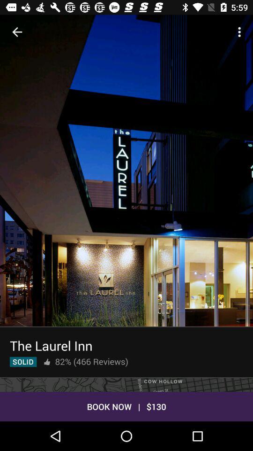  Describe the element at coordinates (126, 406) in the screenshot. I see `press book now   |   $130` at that location.